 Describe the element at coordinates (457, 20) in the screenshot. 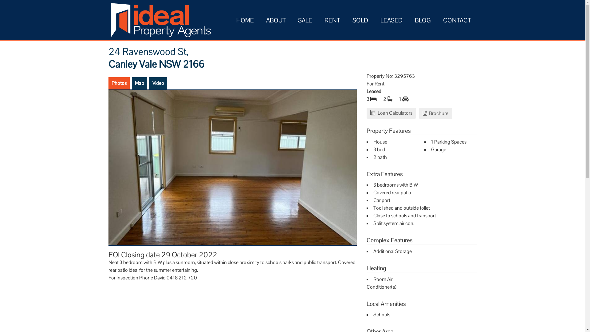

I see `CONTACT` at that location.